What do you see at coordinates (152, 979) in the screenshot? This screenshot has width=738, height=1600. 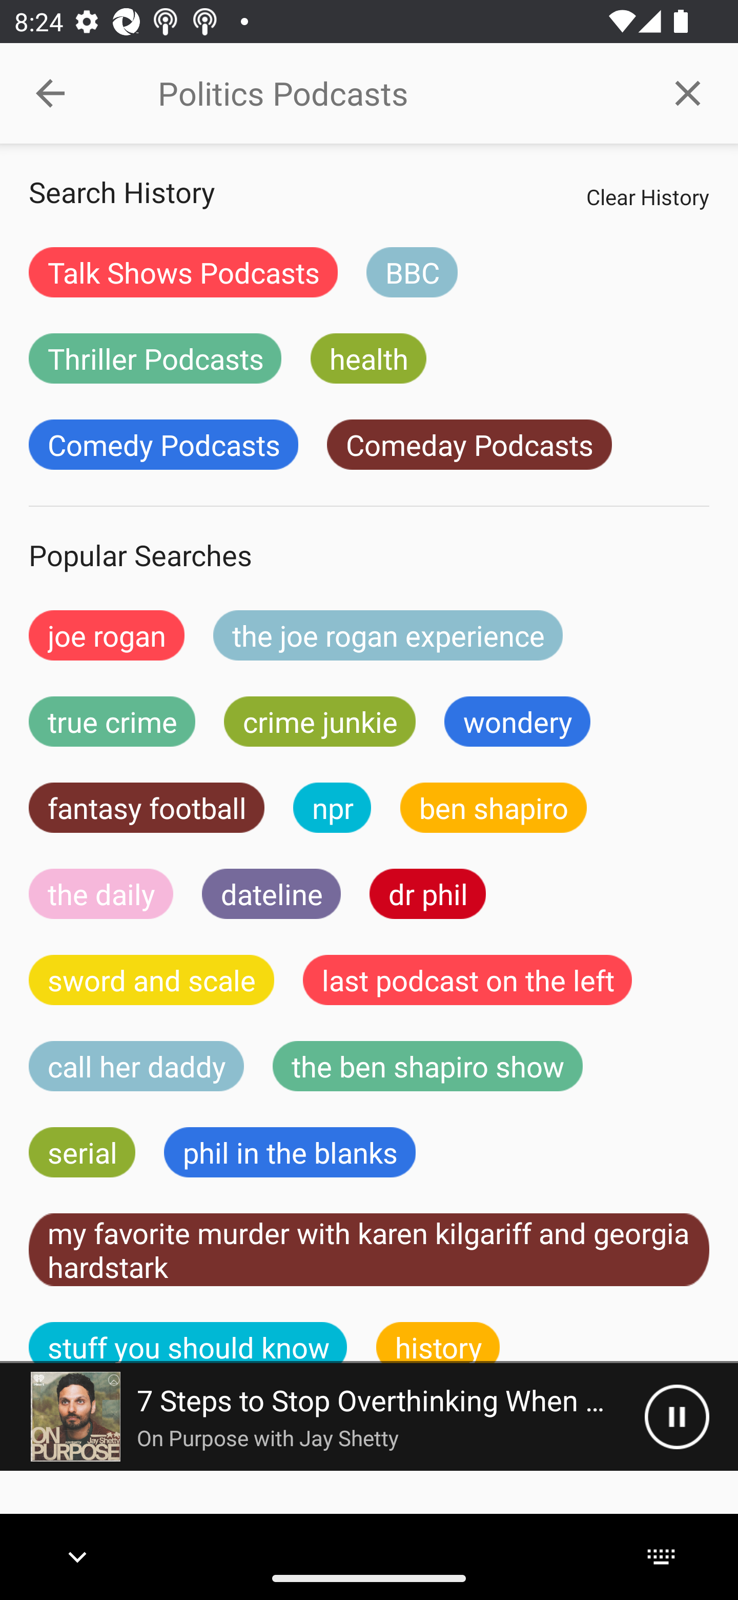 I see `sword and scale` at bounding box center [152, 979].